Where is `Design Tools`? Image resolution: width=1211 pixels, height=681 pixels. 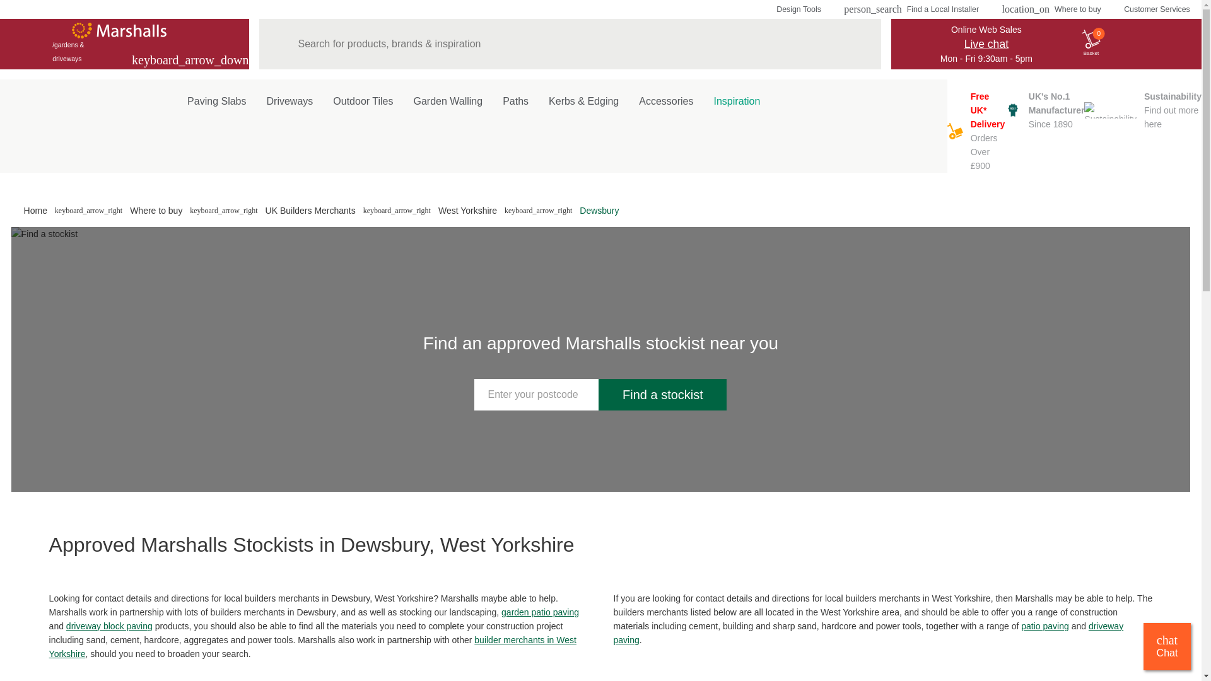
Design Tools is located at coordinates (1044, 110).